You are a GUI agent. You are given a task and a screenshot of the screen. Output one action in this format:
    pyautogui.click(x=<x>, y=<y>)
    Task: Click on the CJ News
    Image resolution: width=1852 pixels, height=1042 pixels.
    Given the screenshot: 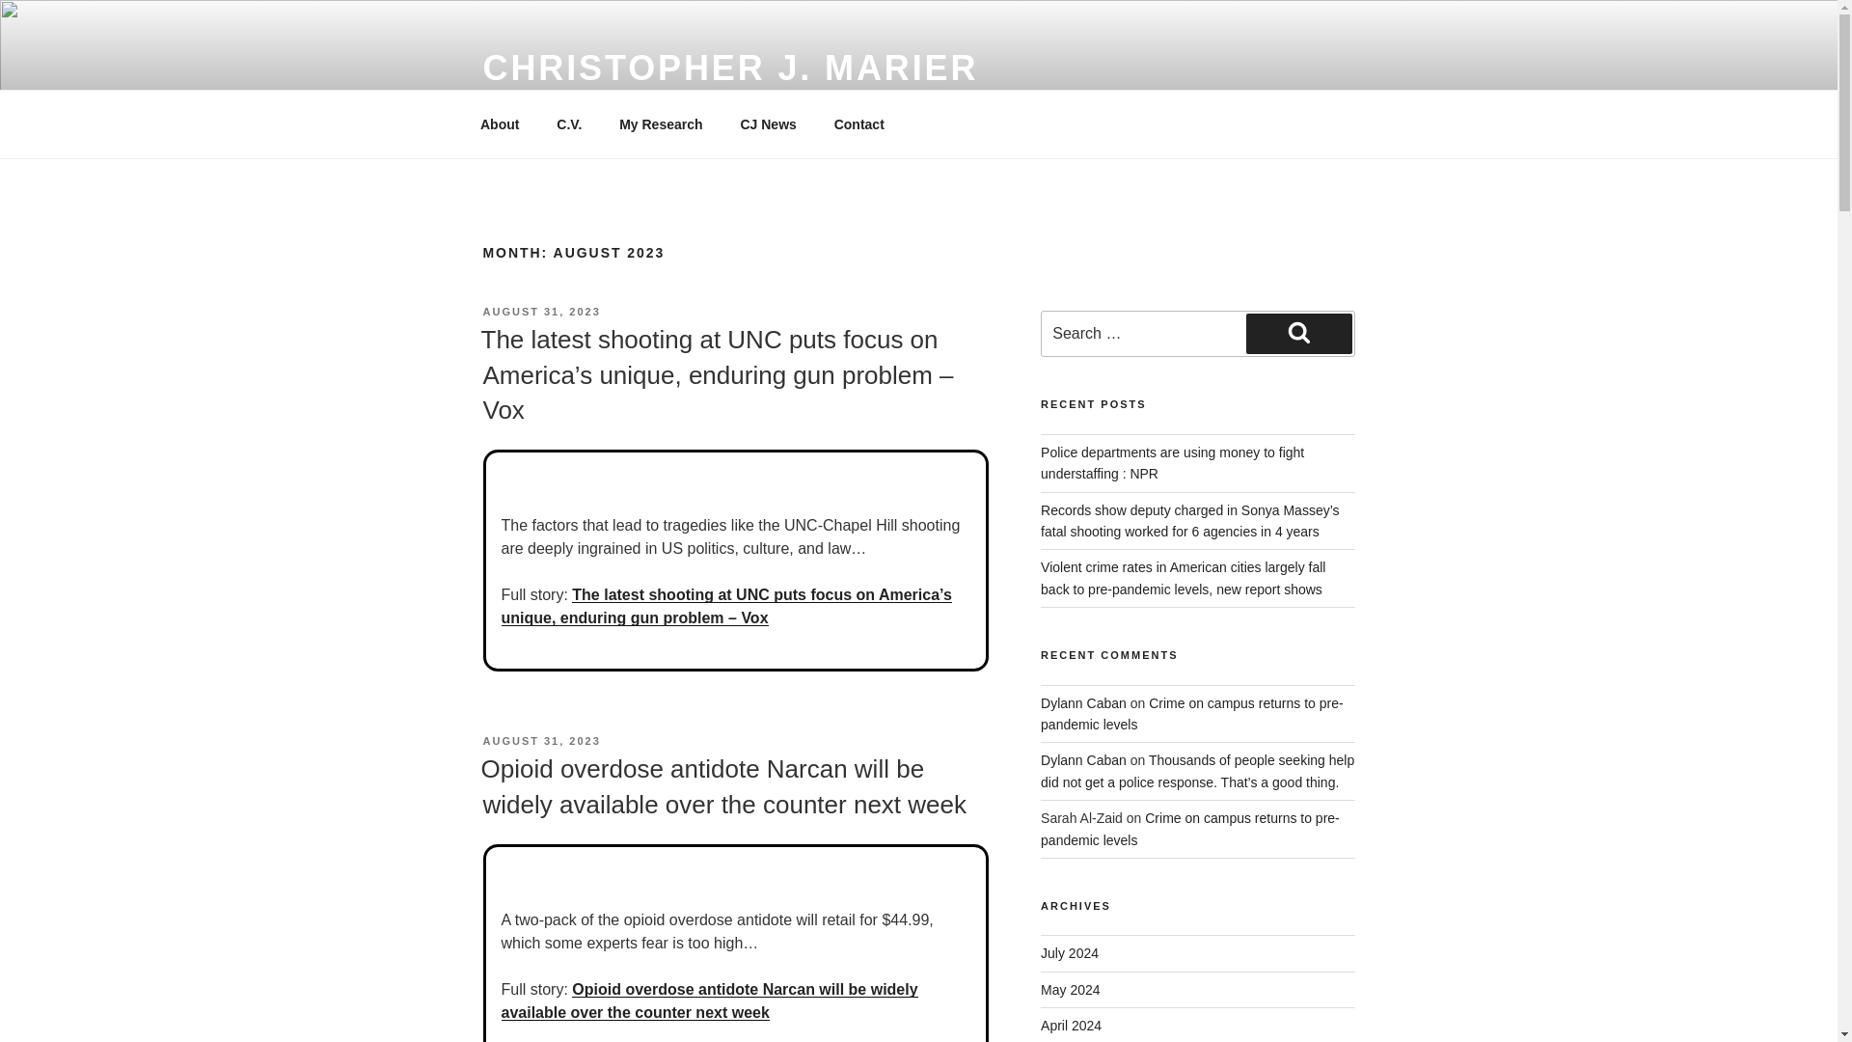 What is the action you would take?
    pyautogui.click(x=768, y=123)
    